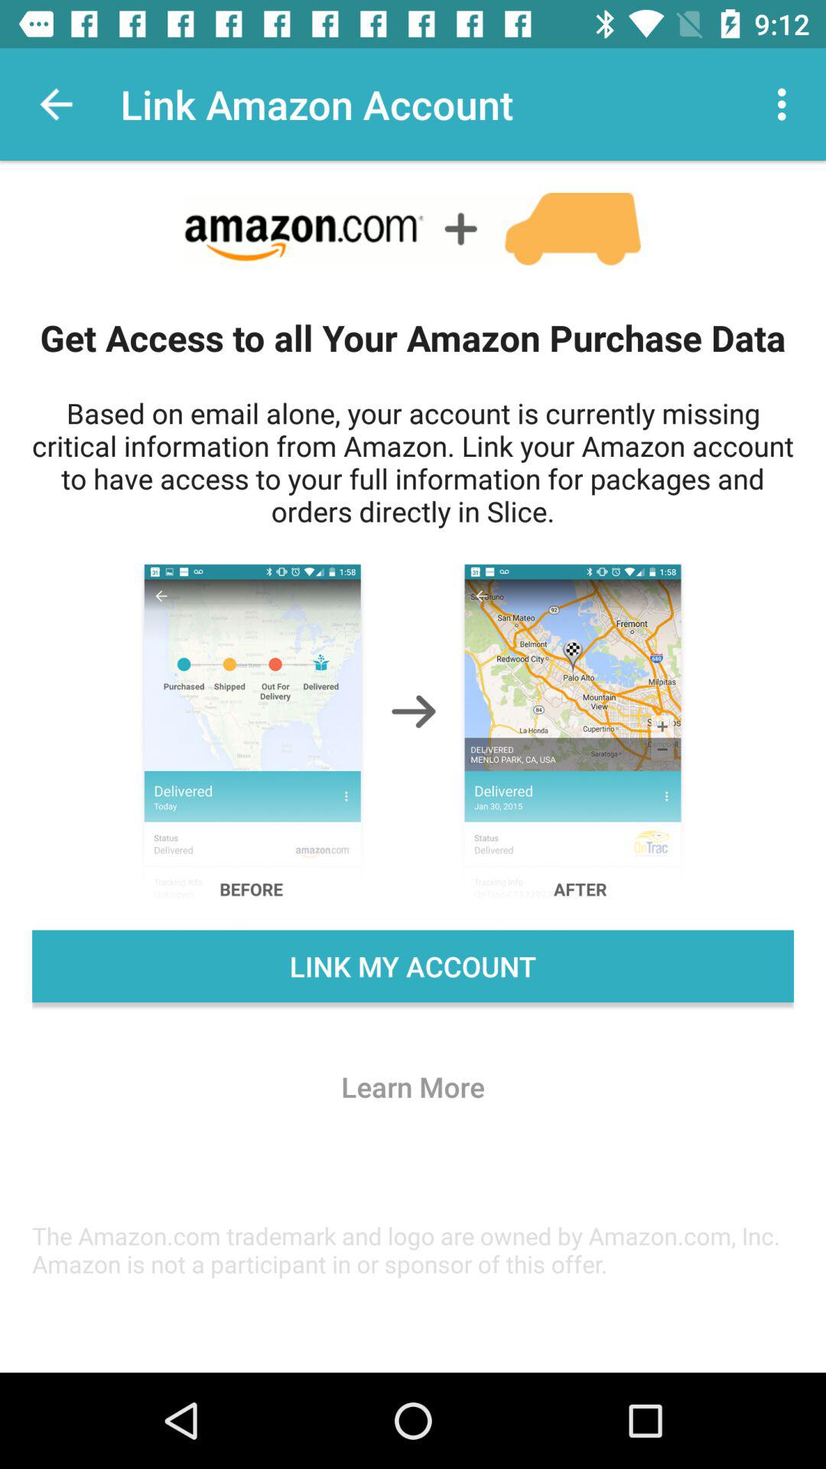  I want to click on launch icon above get access to, so click(786, 104).